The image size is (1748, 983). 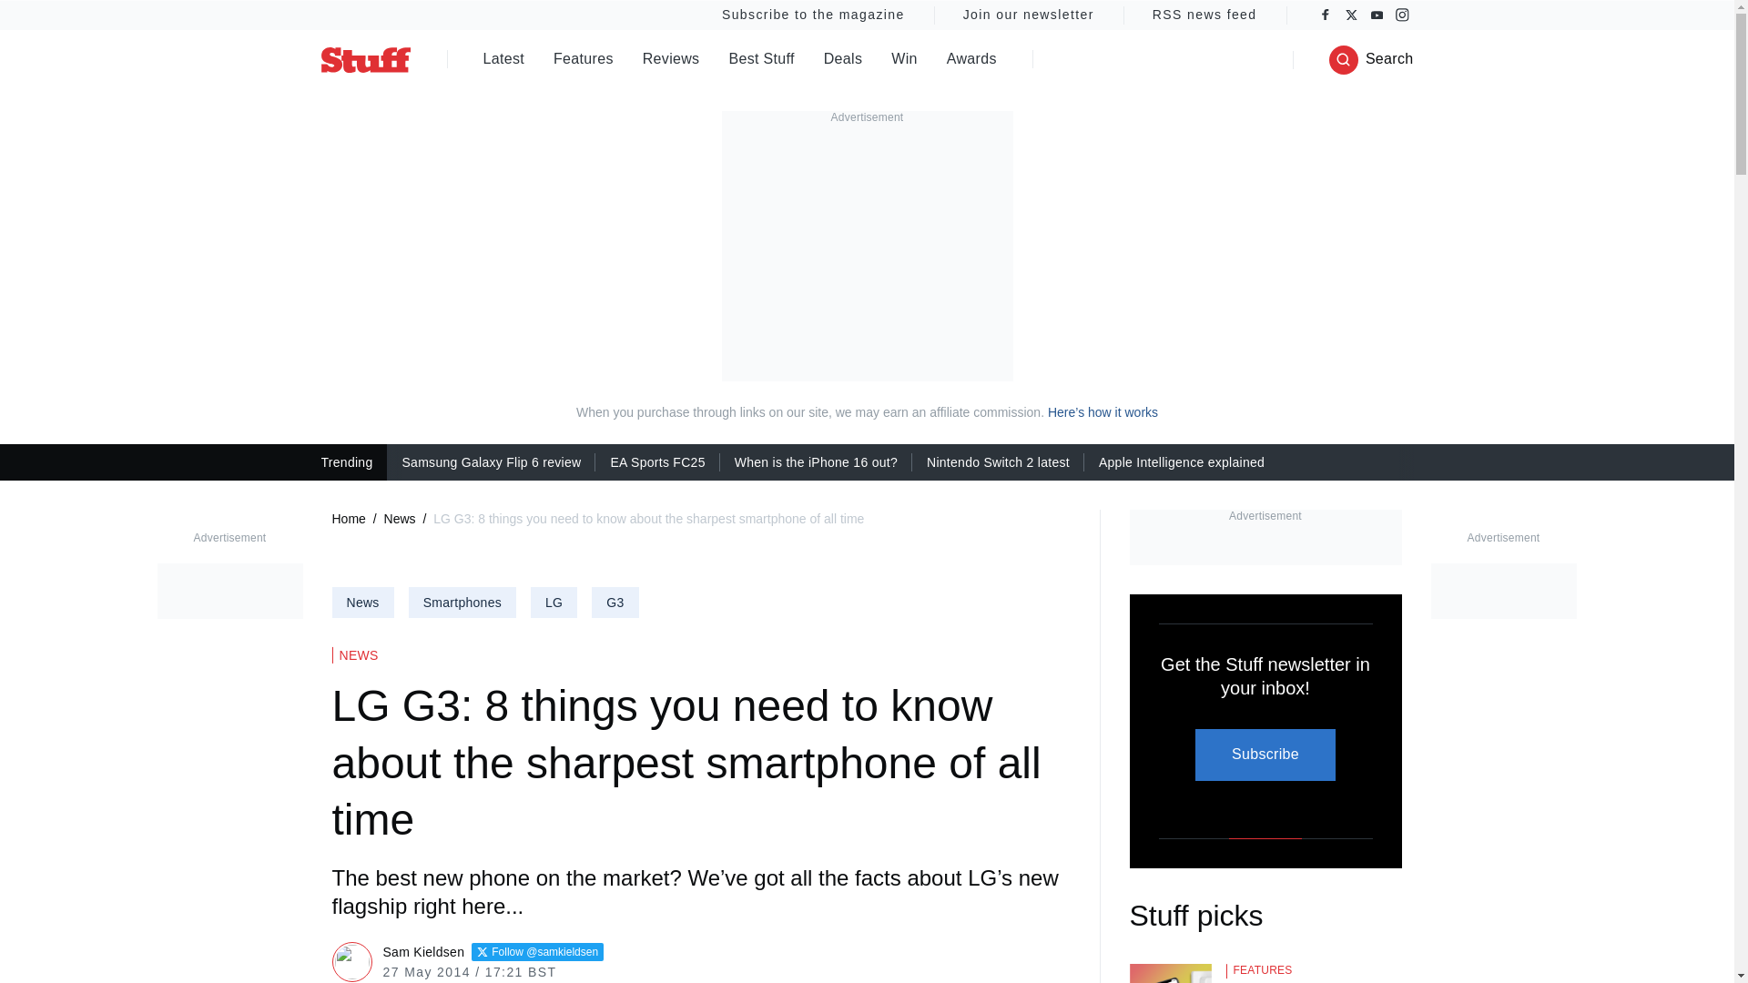 What do you see at coordinates (364, 59) in the screenshot?
I see `Stuff` at bounding box center [364, 59].